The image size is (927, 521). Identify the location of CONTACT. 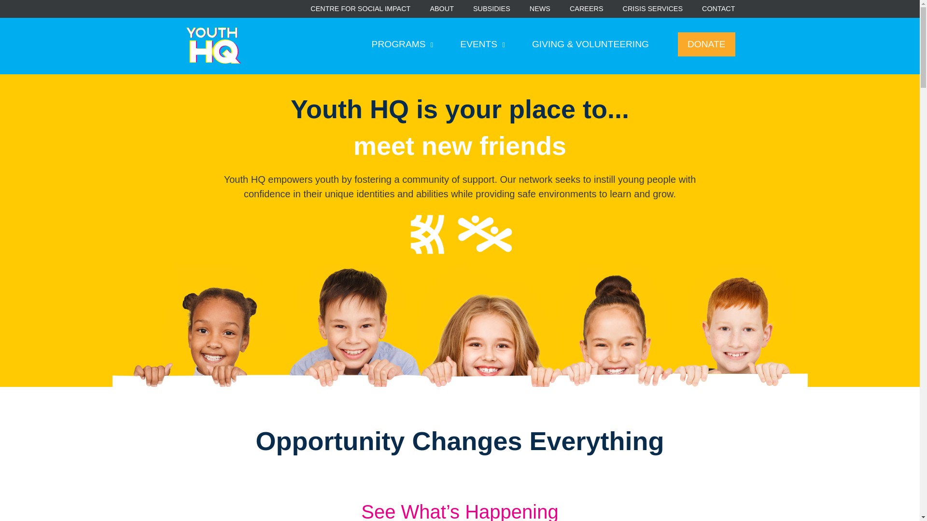
(718, 9).